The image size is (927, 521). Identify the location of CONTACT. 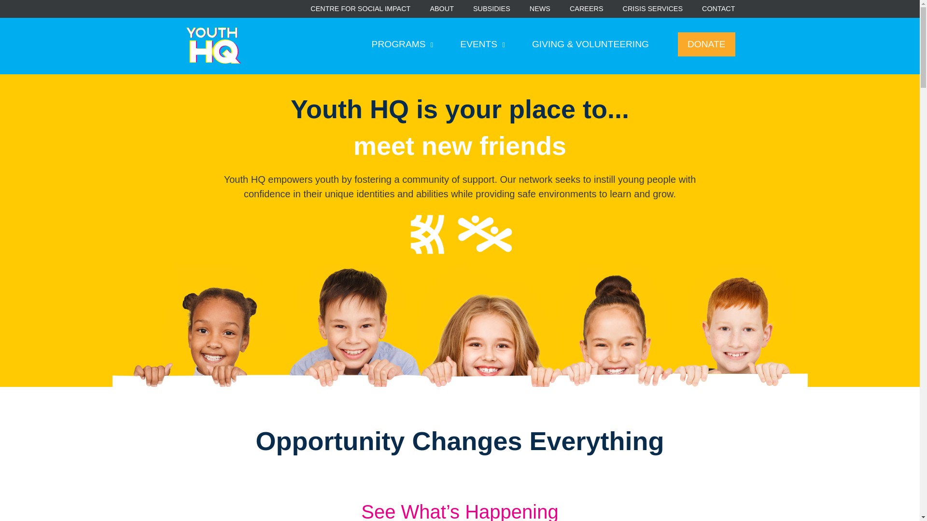
(718, 9).